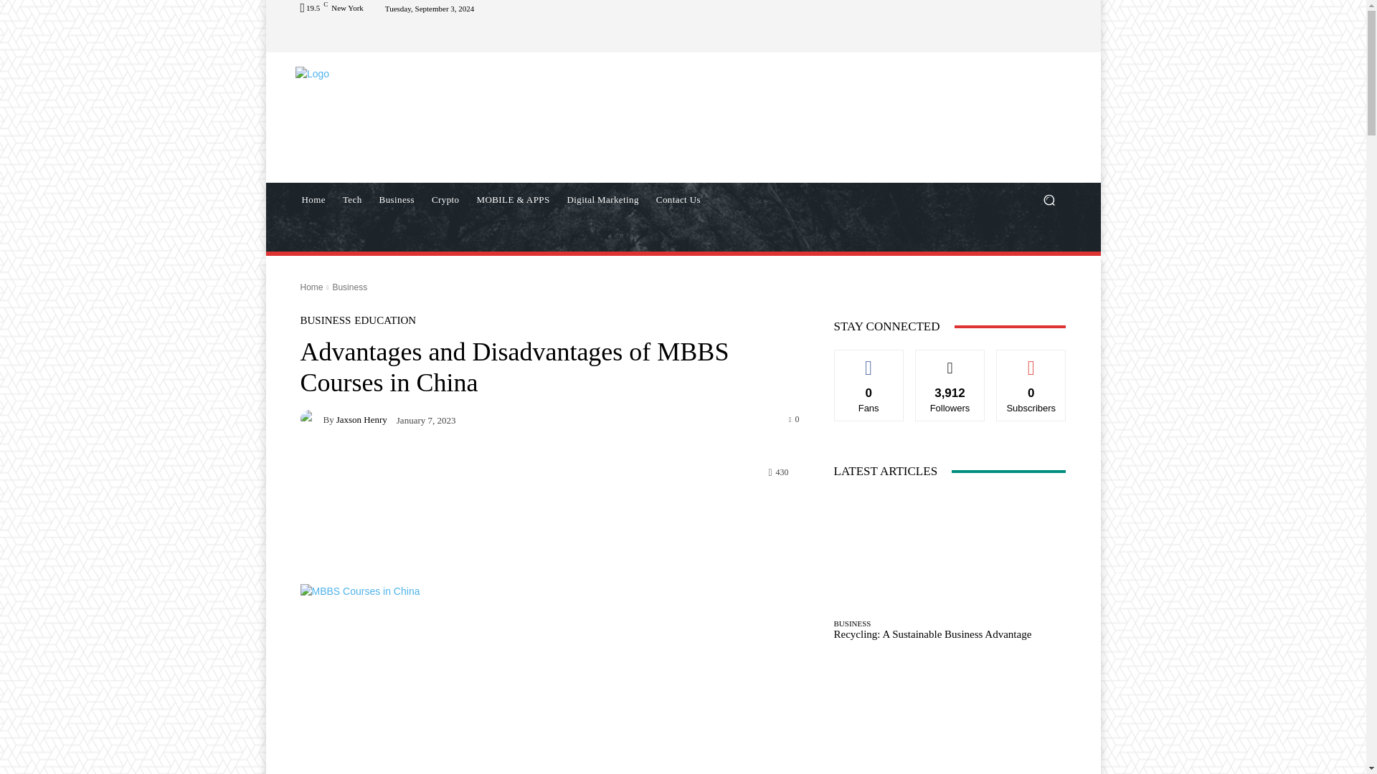  What do you see at coordinates (313, 199) in the screenshot?
I see `Home` at bounding box center [313, 199].